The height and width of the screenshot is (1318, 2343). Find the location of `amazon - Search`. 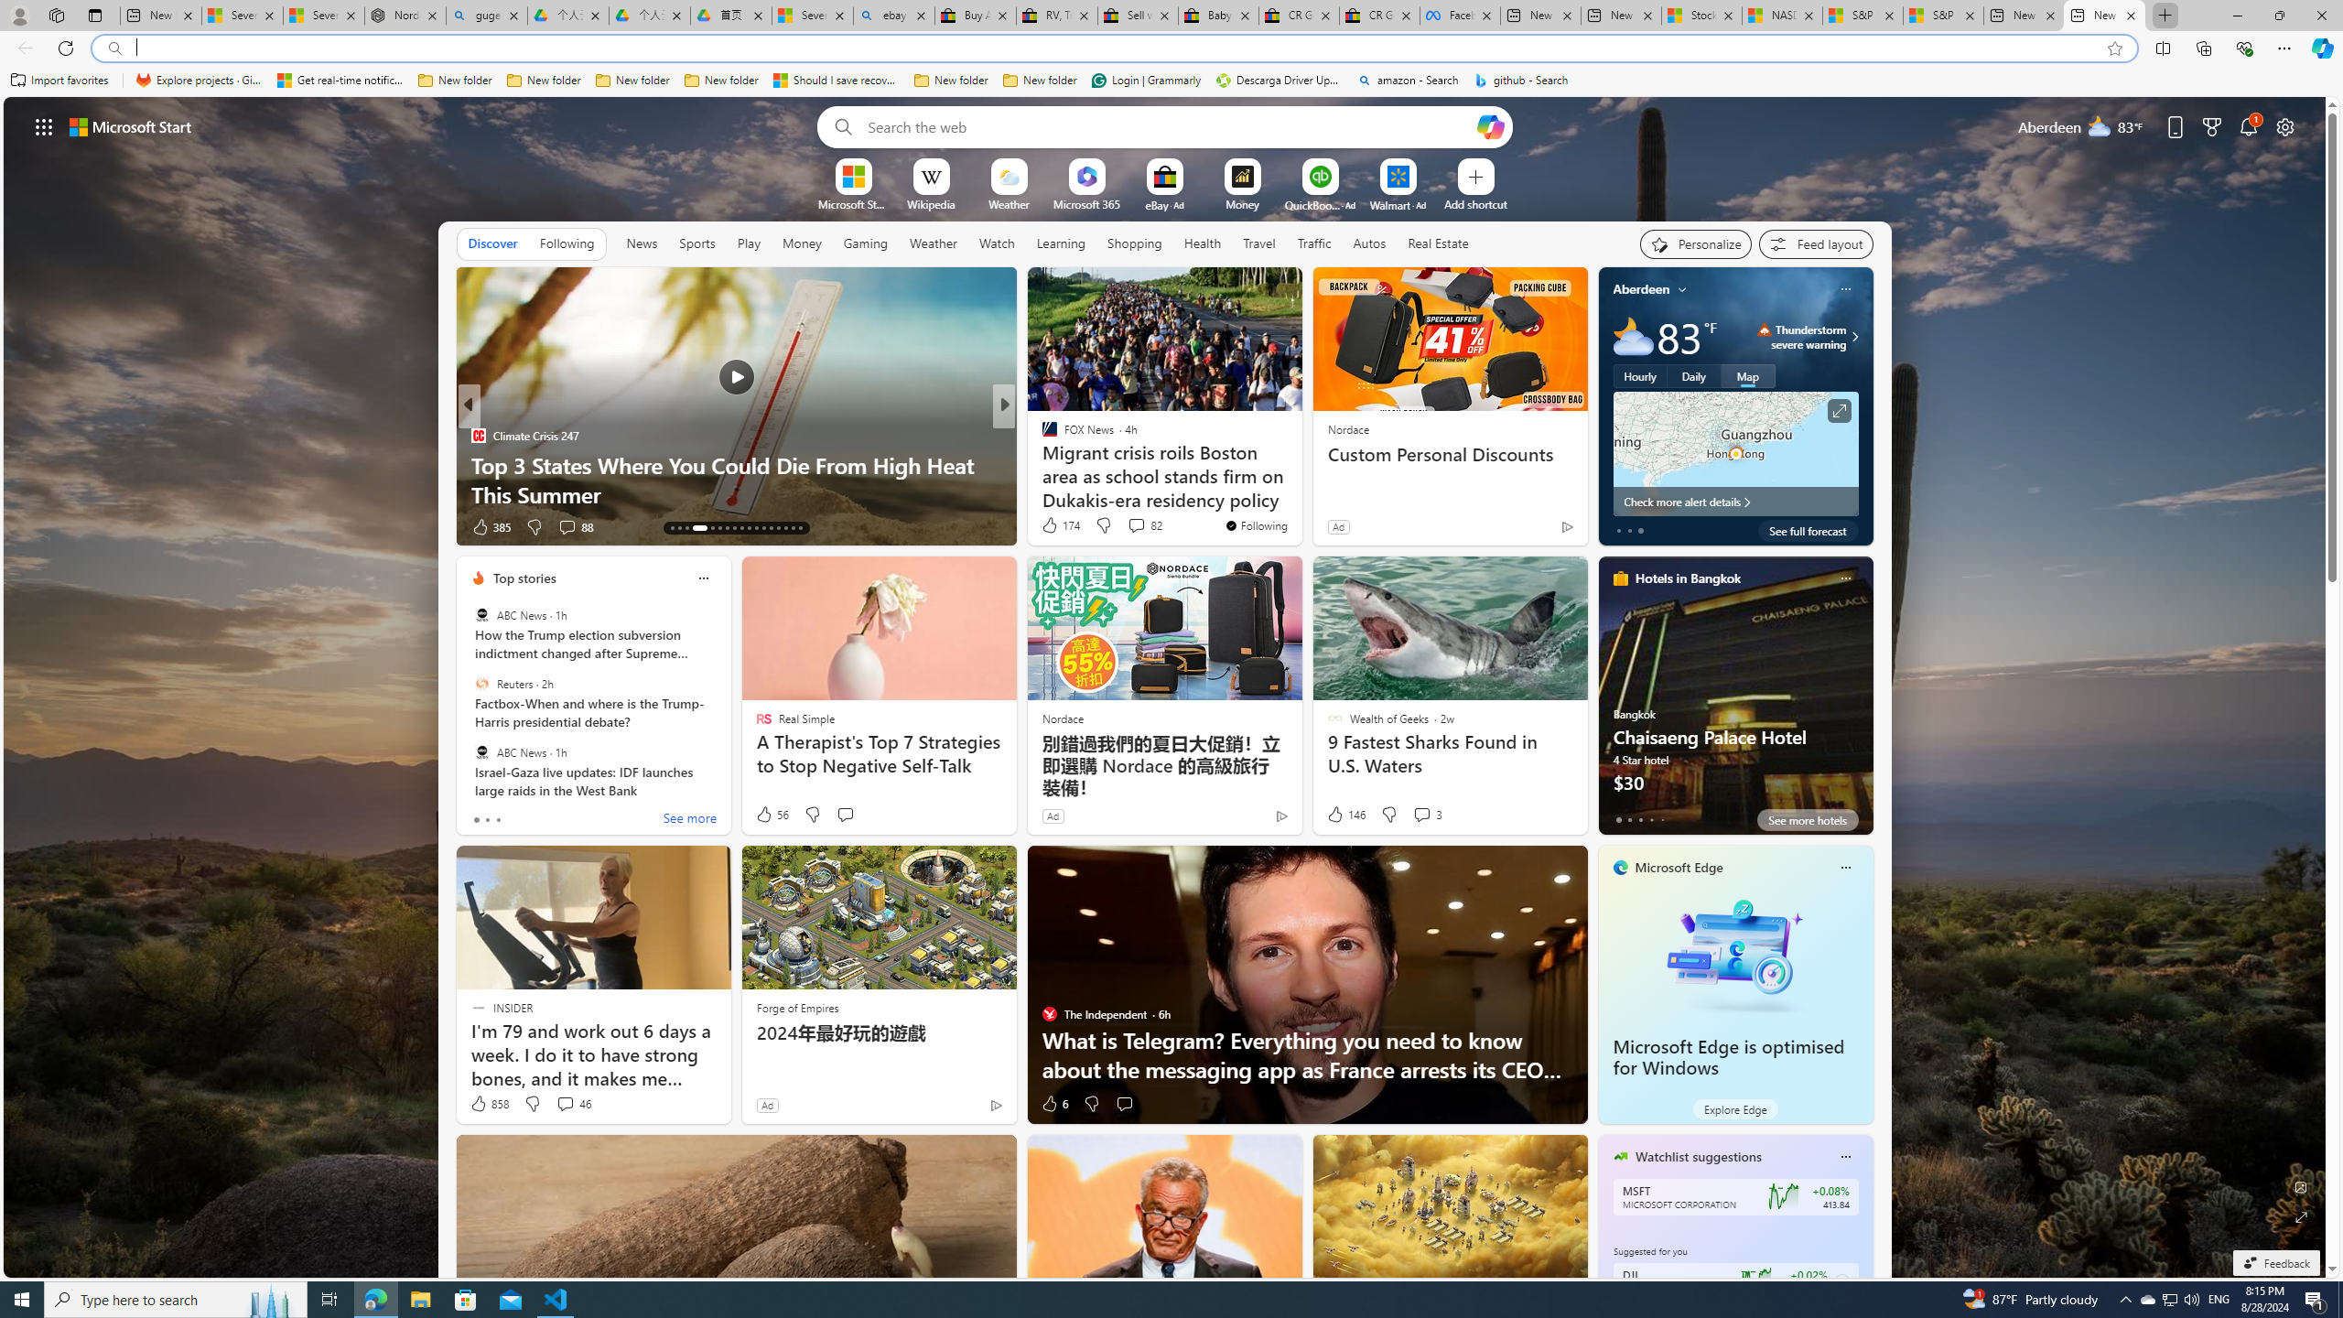

amazon - Search is located at coordinates (1408, 81).